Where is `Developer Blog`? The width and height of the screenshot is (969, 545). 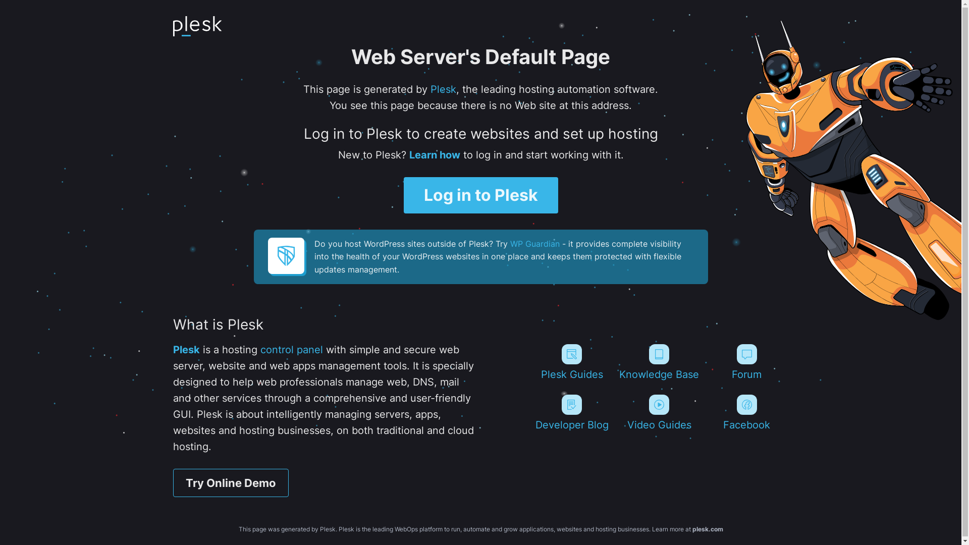 Developer Blog is located at coordinates (571, 413).